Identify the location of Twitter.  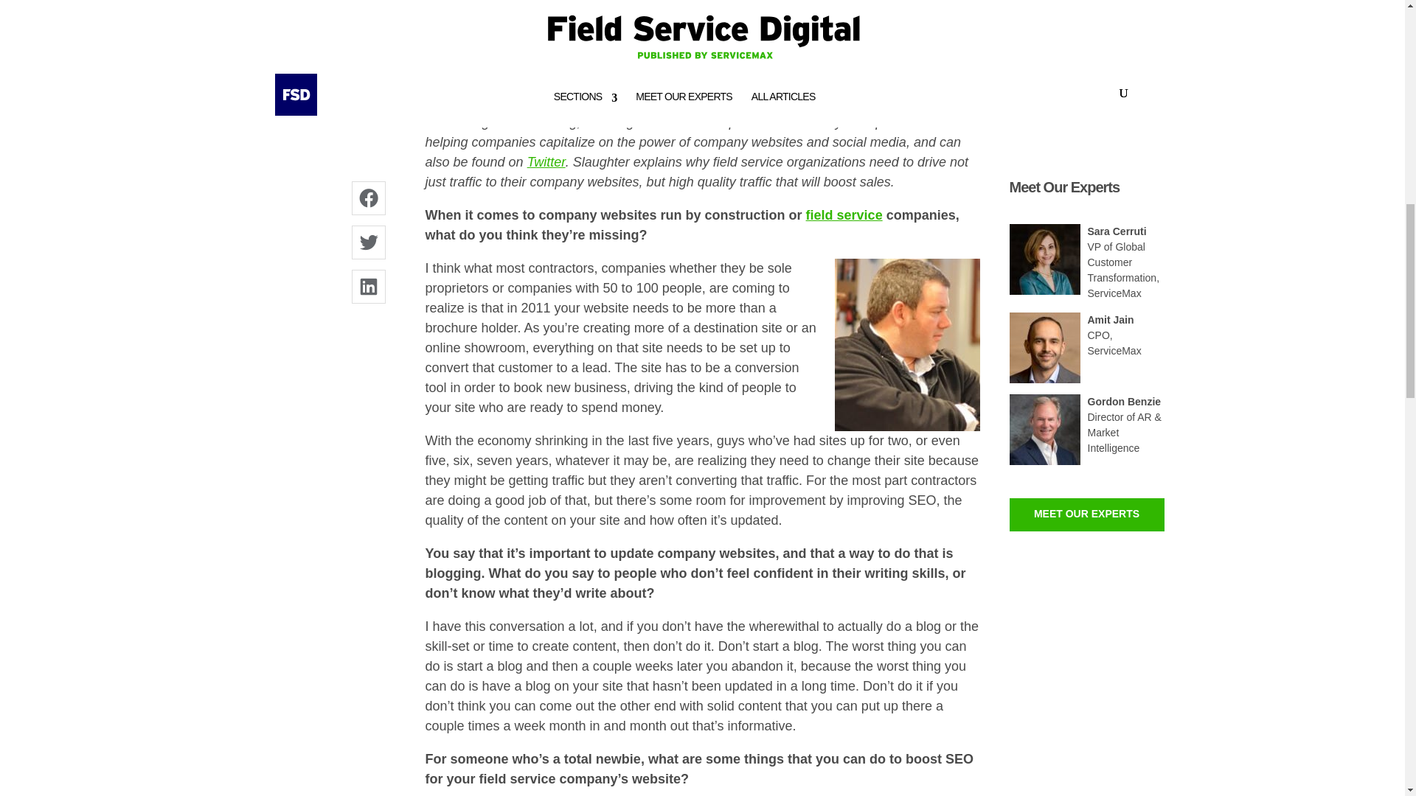
(546, 162).